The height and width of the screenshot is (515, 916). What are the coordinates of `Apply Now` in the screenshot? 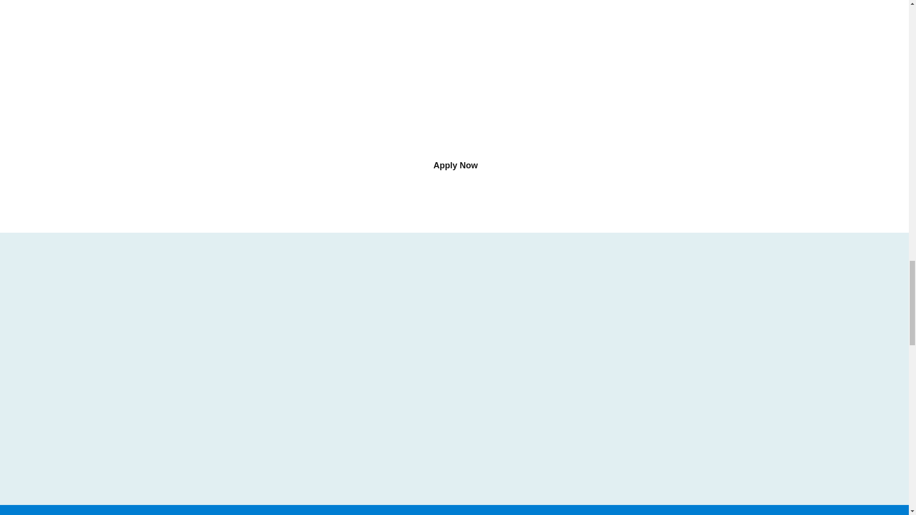 It's located at (455, 166).